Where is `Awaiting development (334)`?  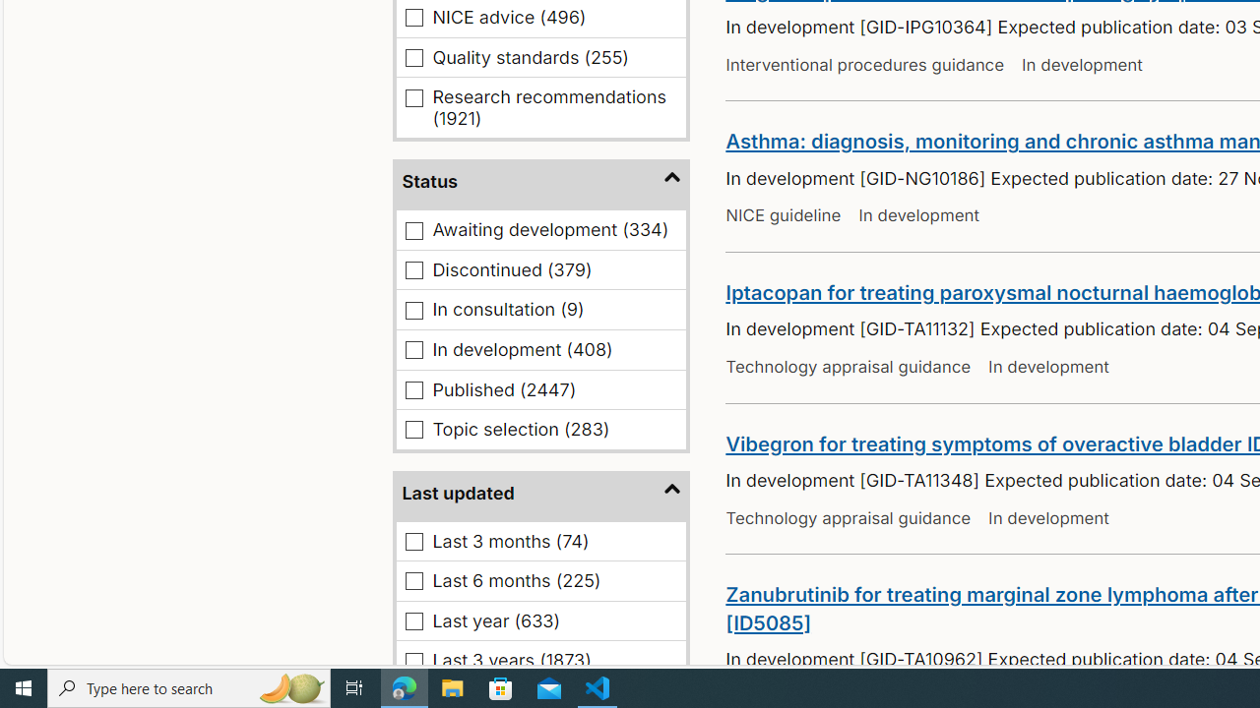 Awaiting development (334) is located at coordinates (415, 230).